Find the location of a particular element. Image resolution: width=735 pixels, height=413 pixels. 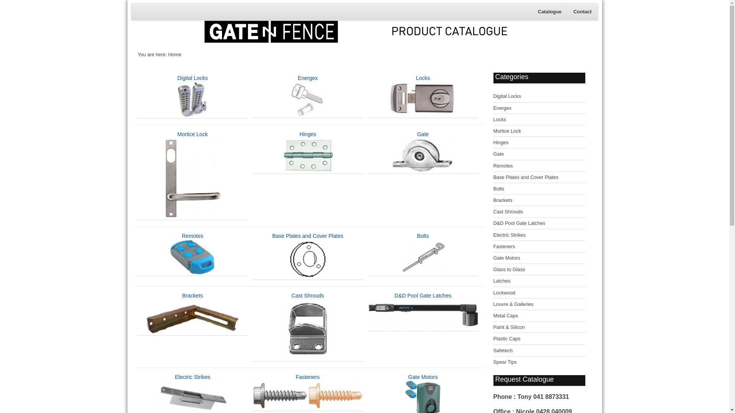

Gate Motors is located at coordinates (539, 258).